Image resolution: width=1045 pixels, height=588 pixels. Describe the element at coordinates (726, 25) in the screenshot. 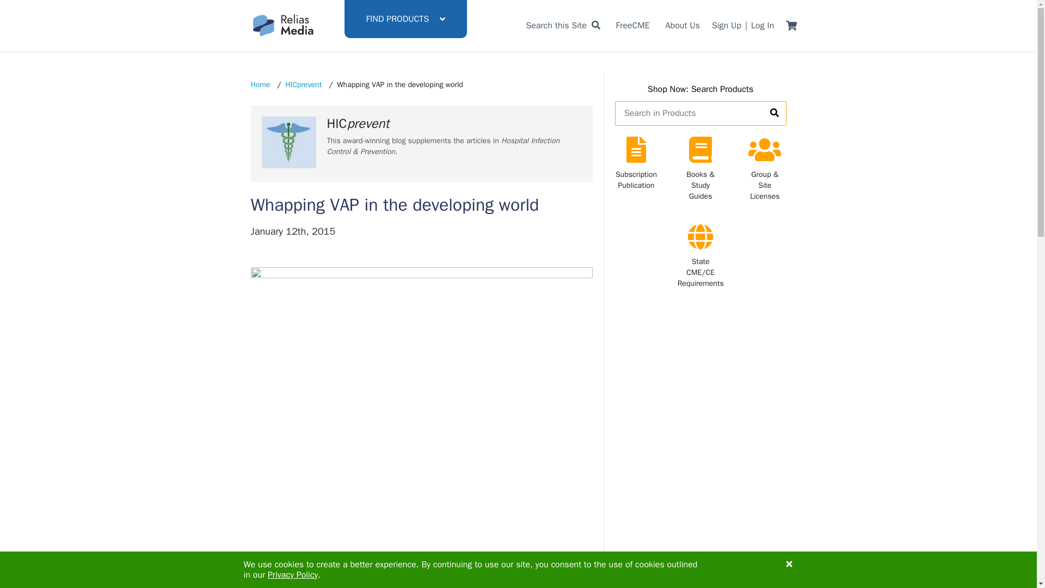

I see `Sign Up` at that location.